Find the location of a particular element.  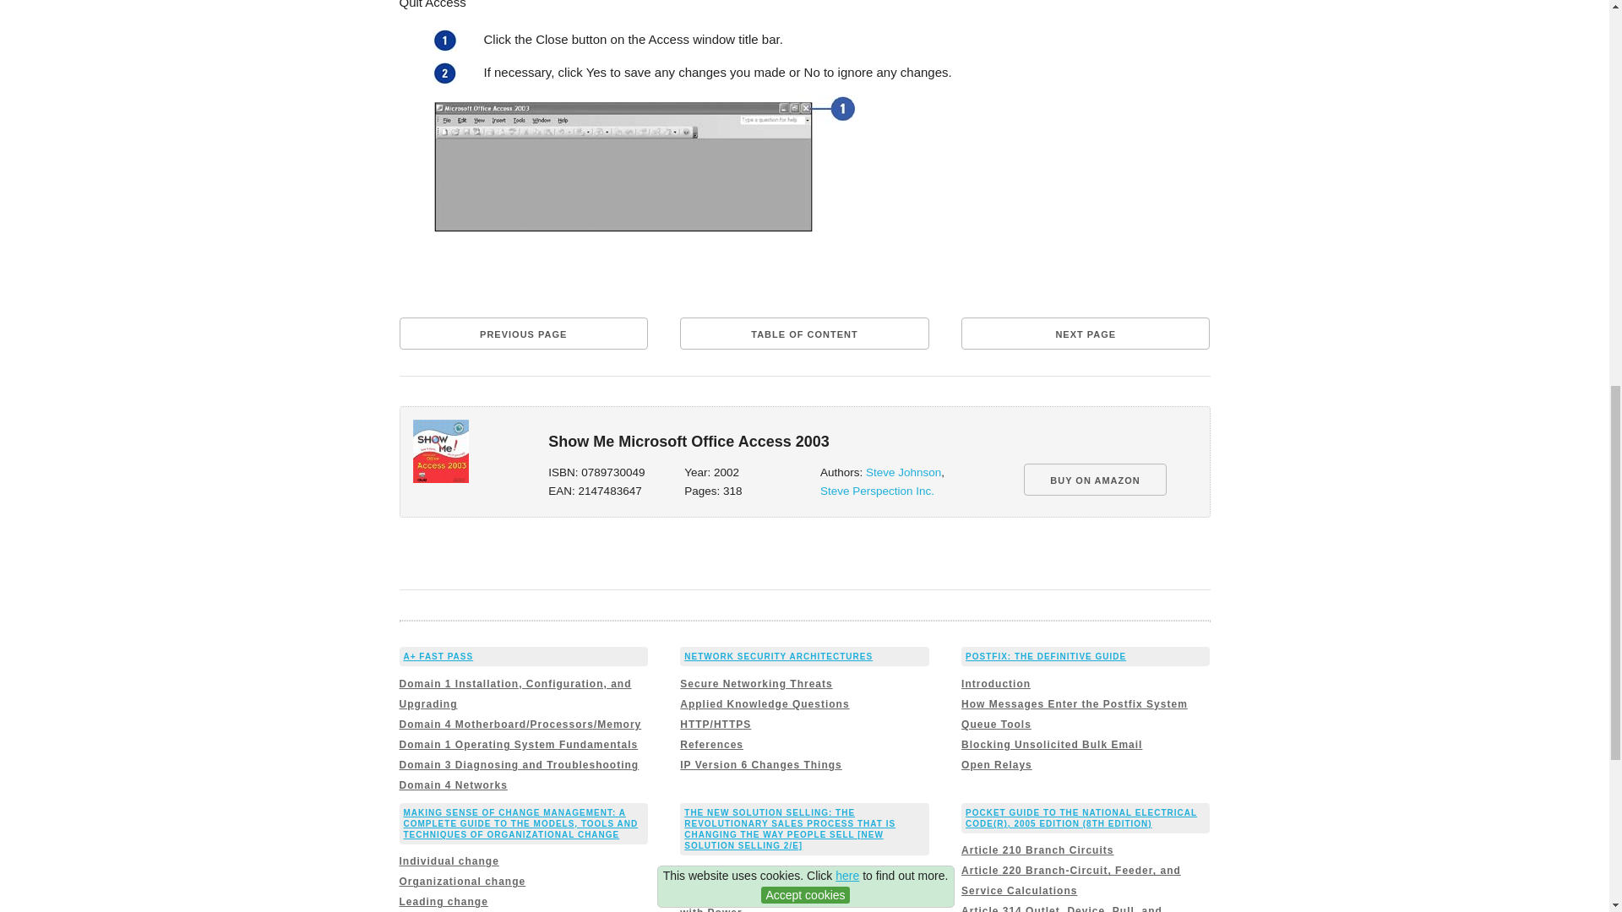

Domain 1 Operating System Fundamentals is located at coordinates (518, 744).